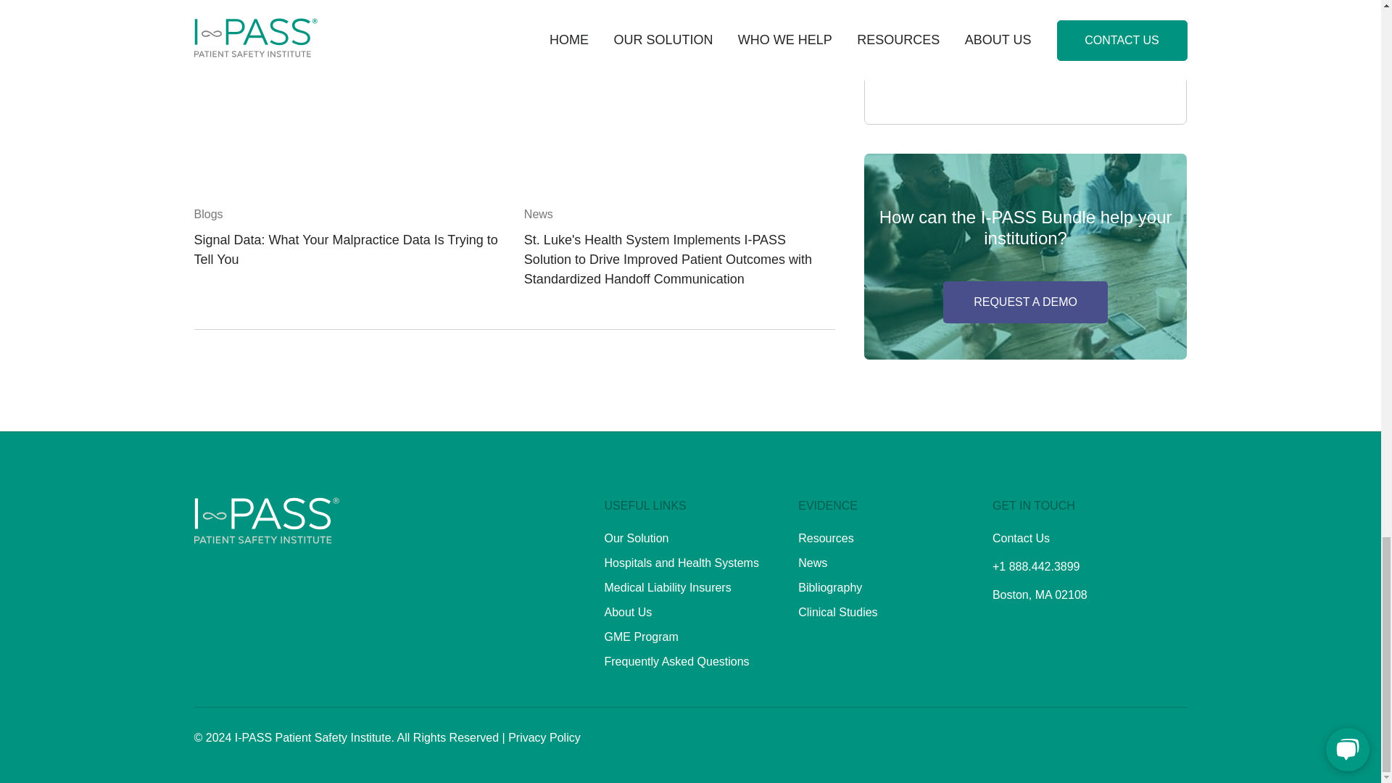 This screenshot has height=783, width=1392. I want to click on Resources, so click(825, 538).